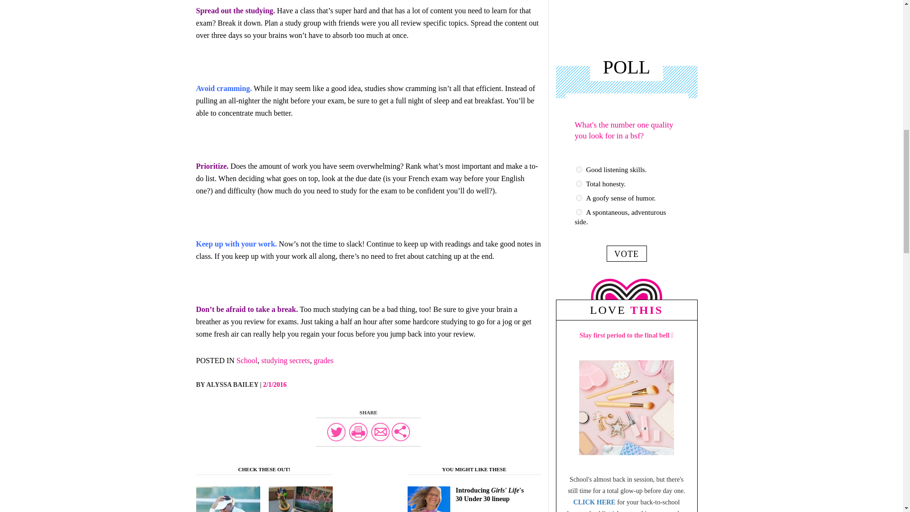  Describe the element at coordinates (578, 198) in the screenshot. I see `22444` at that location.